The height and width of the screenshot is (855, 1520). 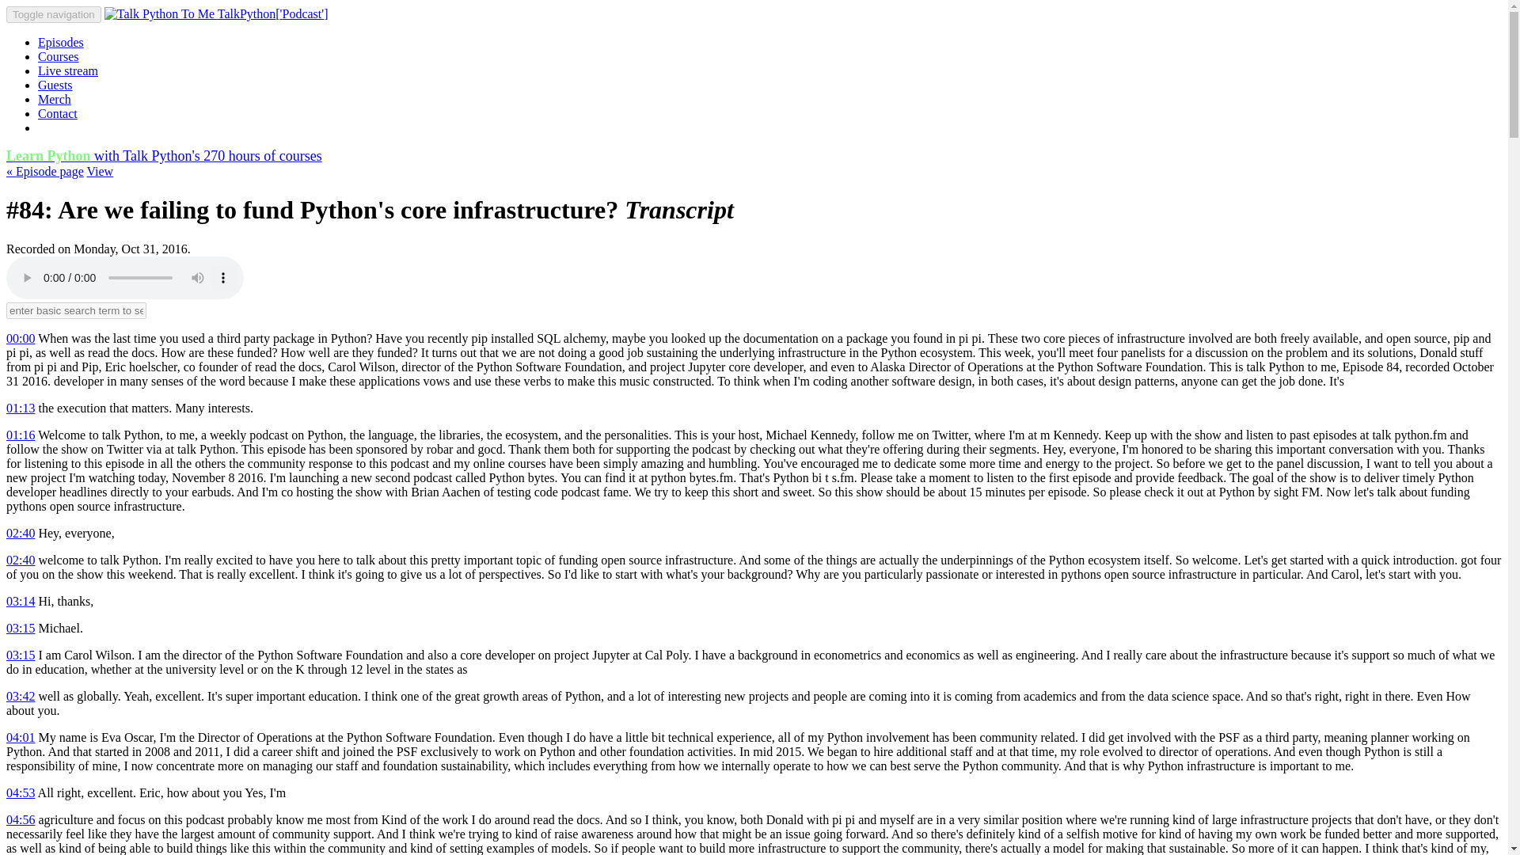 I want to click on 02:40, so click(x=21, y=560).